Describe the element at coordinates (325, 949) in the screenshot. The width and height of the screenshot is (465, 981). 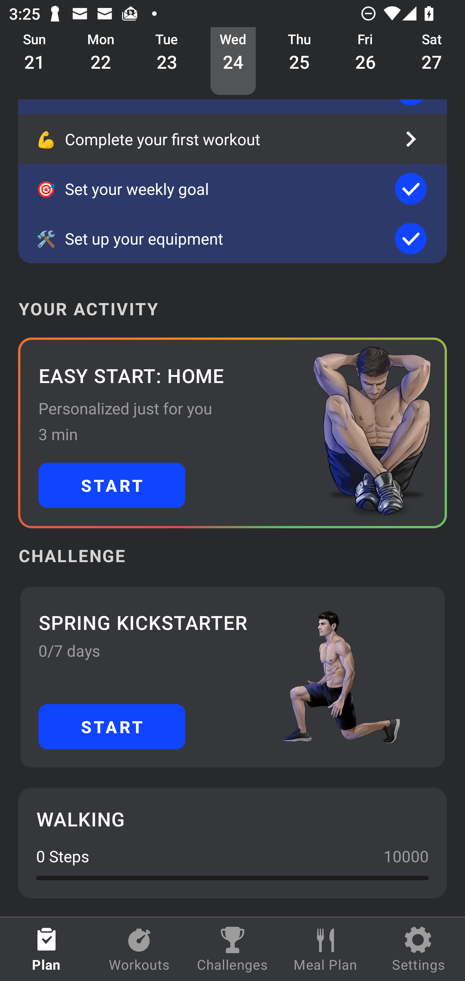
I see ` Meal Plan ` at that location.